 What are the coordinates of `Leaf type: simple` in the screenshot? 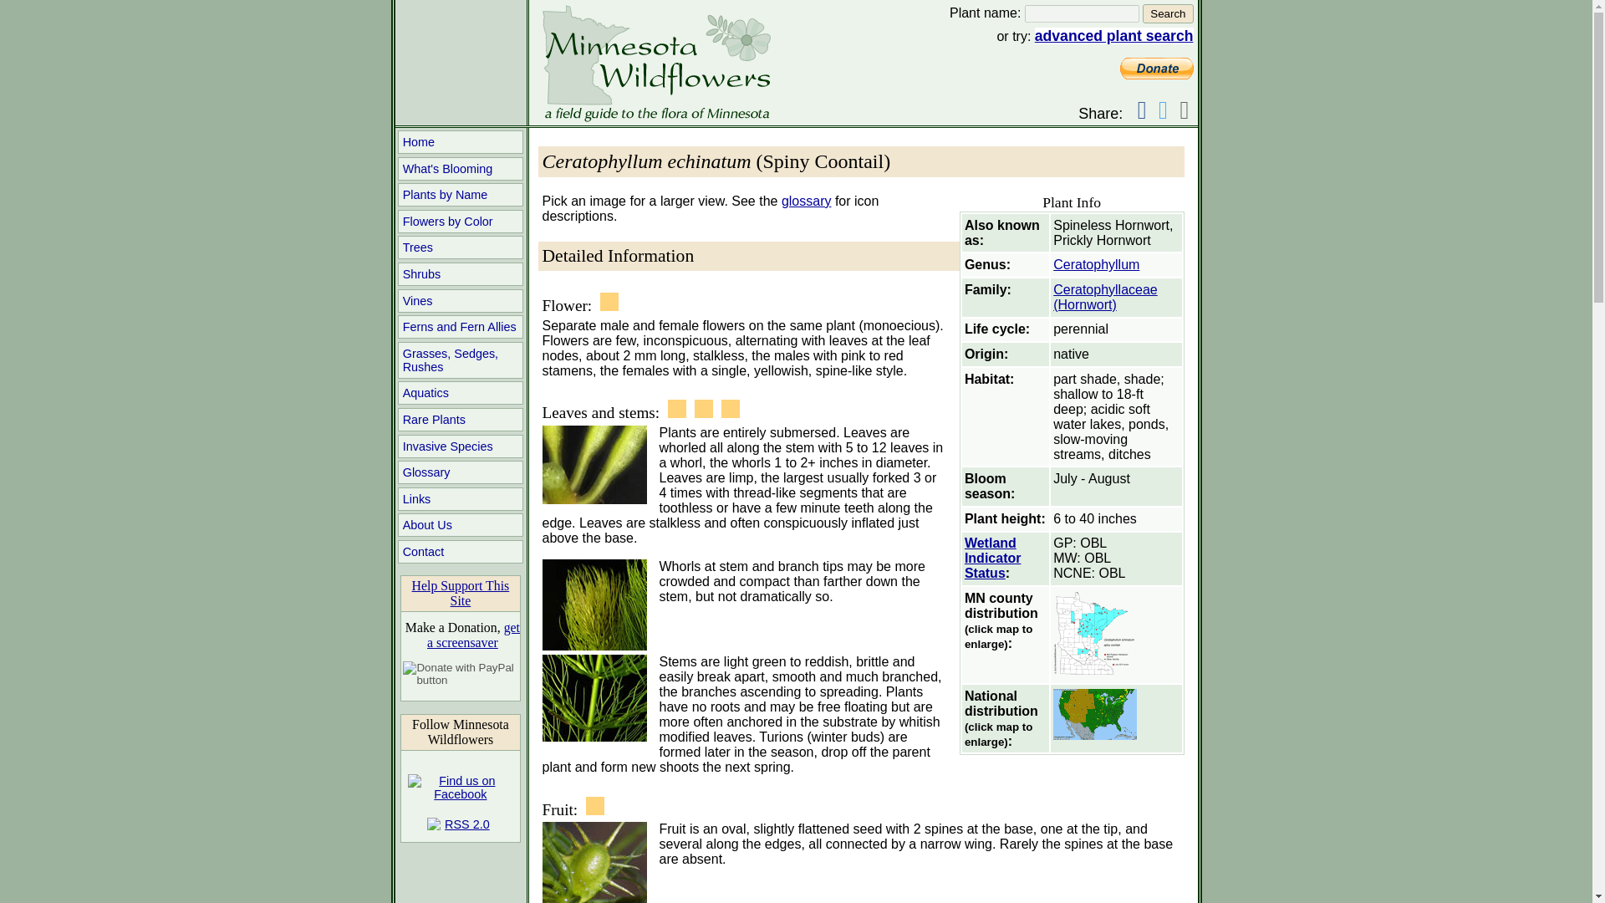 It's located at (731, 409).